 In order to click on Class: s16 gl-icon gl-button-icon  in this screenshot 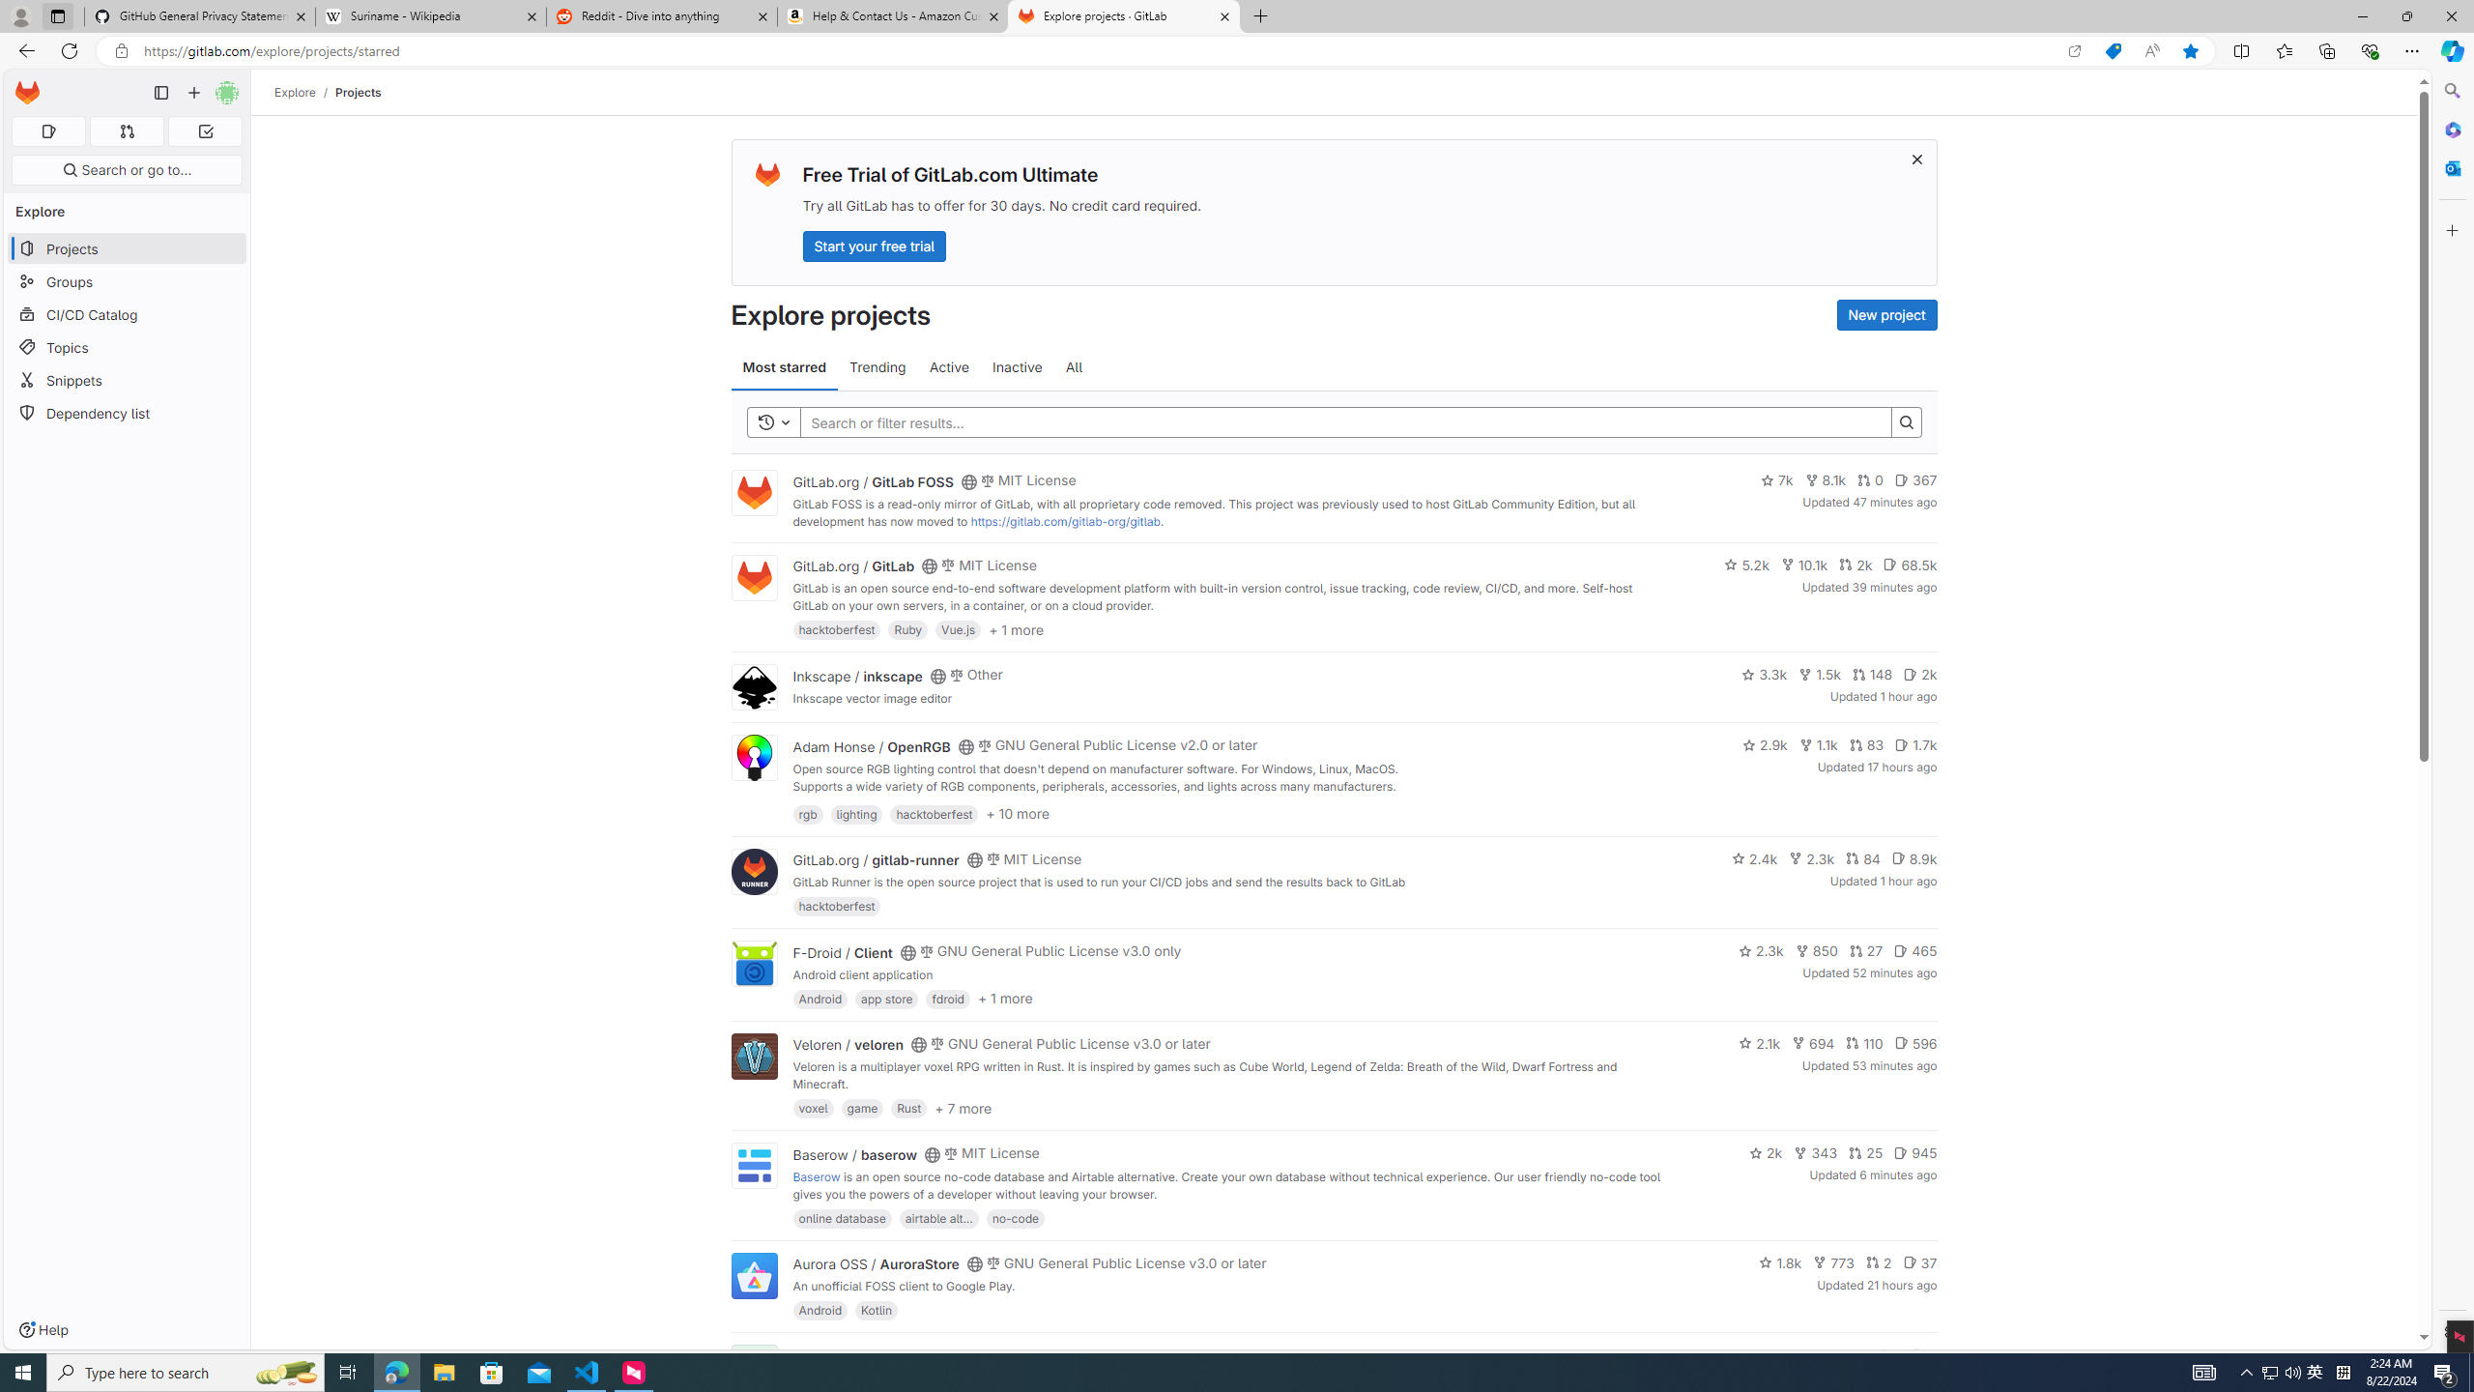, I will do `click(1915, 159)`.